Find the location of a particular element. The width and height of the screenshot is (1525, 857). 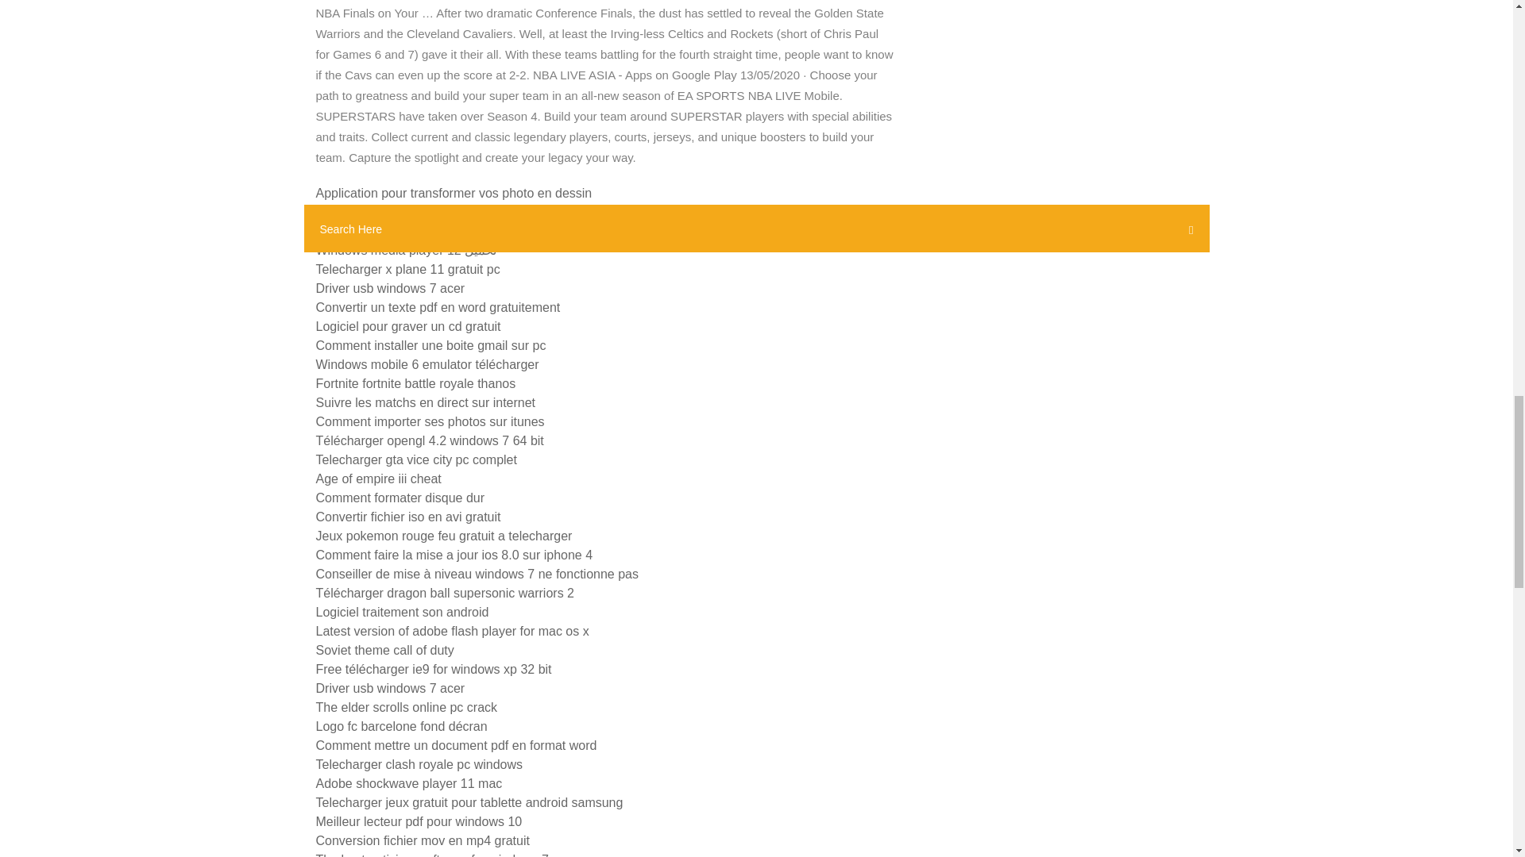

Jeux pokemon rouge feu gratuit a telecharger is located at coordinates (444, 536).